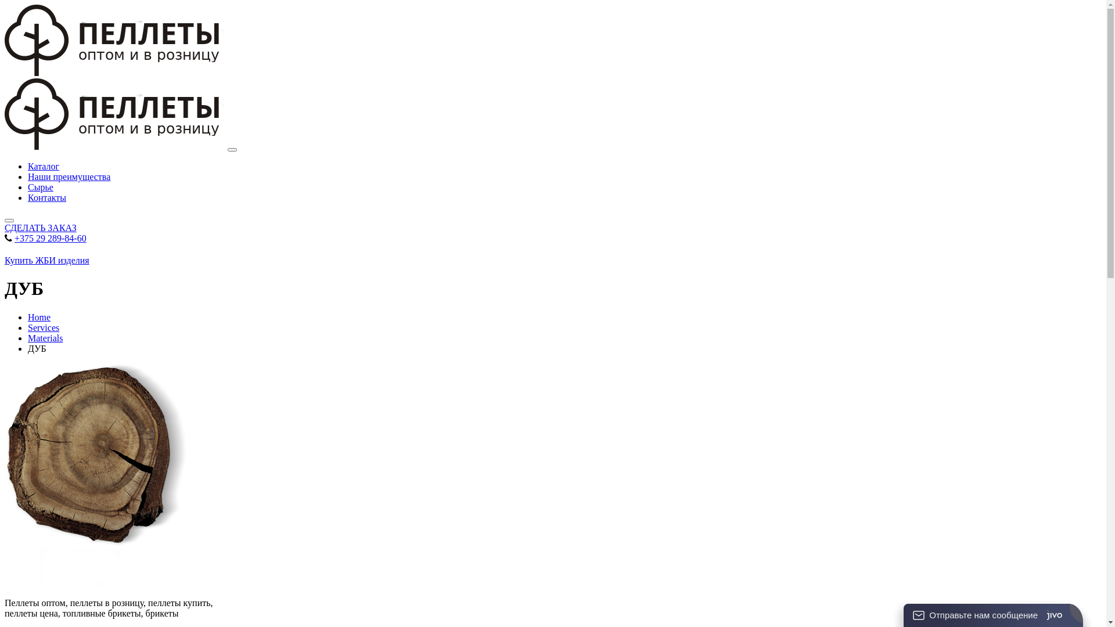 This screenshot has width=1115, height=627. Describe the element at coordinates (45, 338) in the screenshot. I see `Materials` at that location.